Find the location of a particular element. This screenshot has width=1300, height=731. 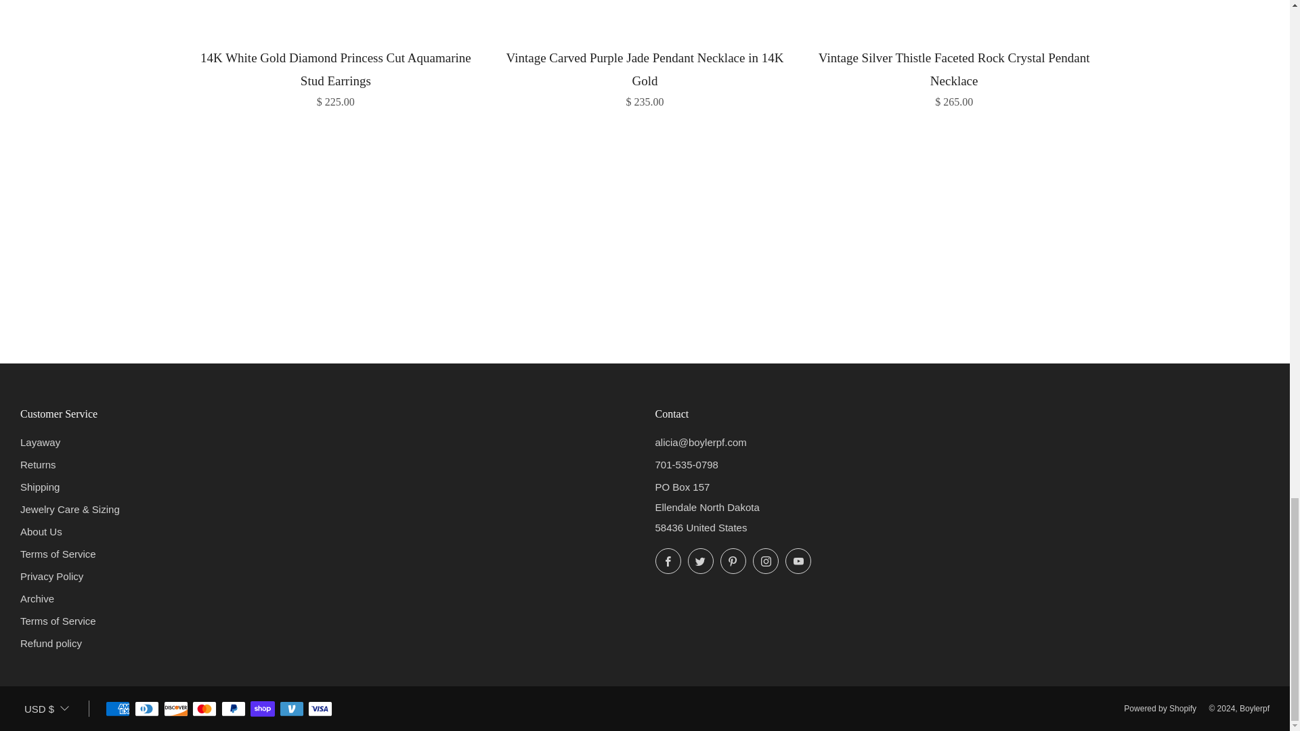

Vintage Carved Purple Jade Pendant Necklace in 14K Gold is located at coordinates (645, 77).